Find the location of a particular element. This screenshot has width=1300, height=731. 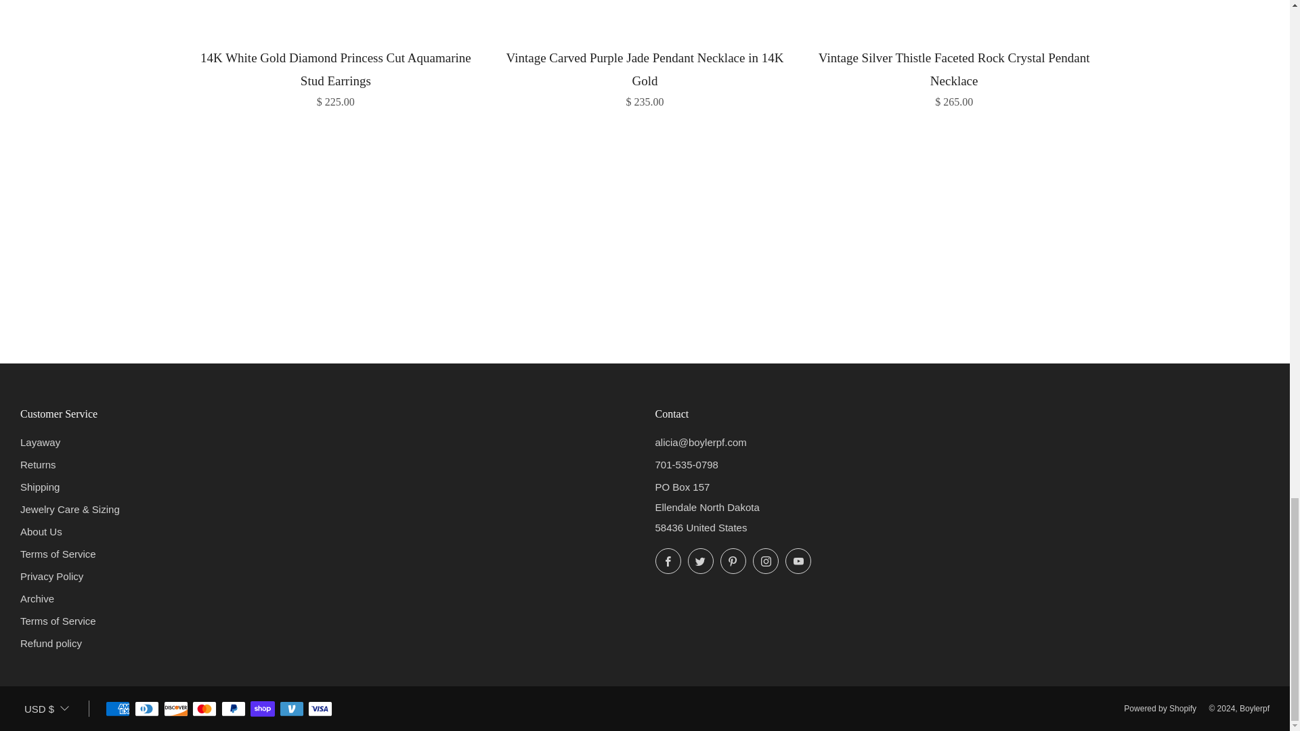

Vintage Carved Purple Jade Pendant Necklace in 14K Gold is located at coordinates (645, 77).